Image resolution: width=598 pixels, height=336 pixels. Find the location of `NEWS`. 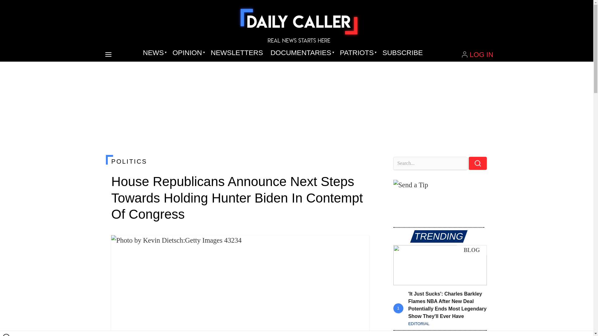

NEWS is located at coordinates (154, 53).